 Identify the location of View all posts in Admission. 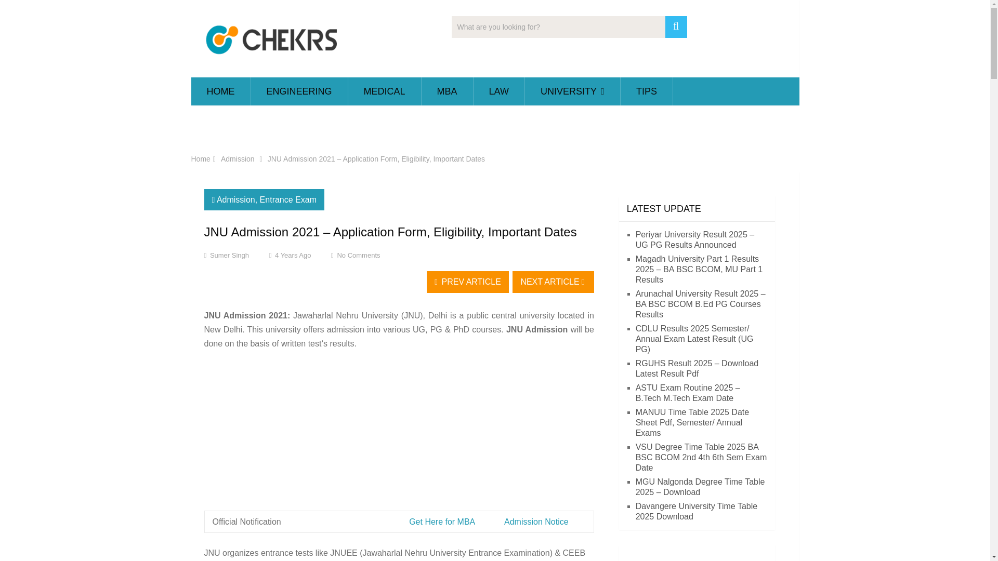
(236, 199).